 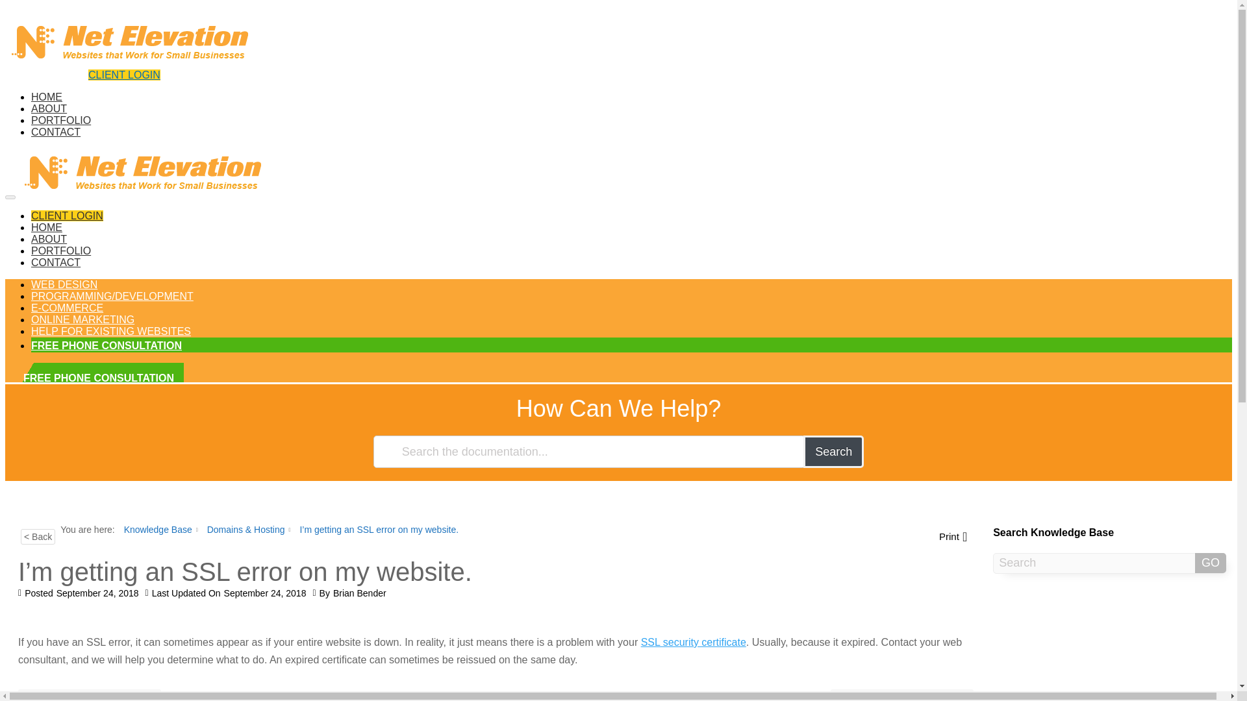 What do you see at coordinates (47, 227) in the screenshot?
I see `CLIENT LOGIN` at bounding box center [47, 227].